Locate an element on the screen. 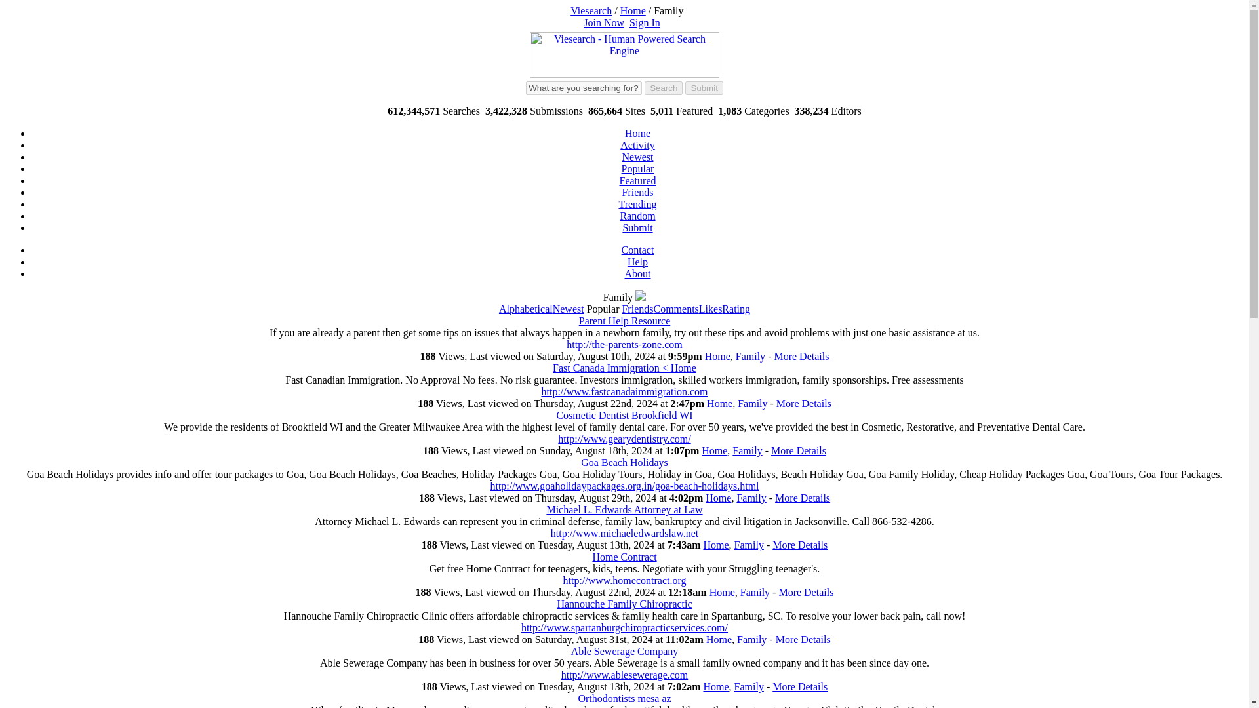 The height and width of the screenshot is (708, 1259). Family is located at coordinates (752, 403).